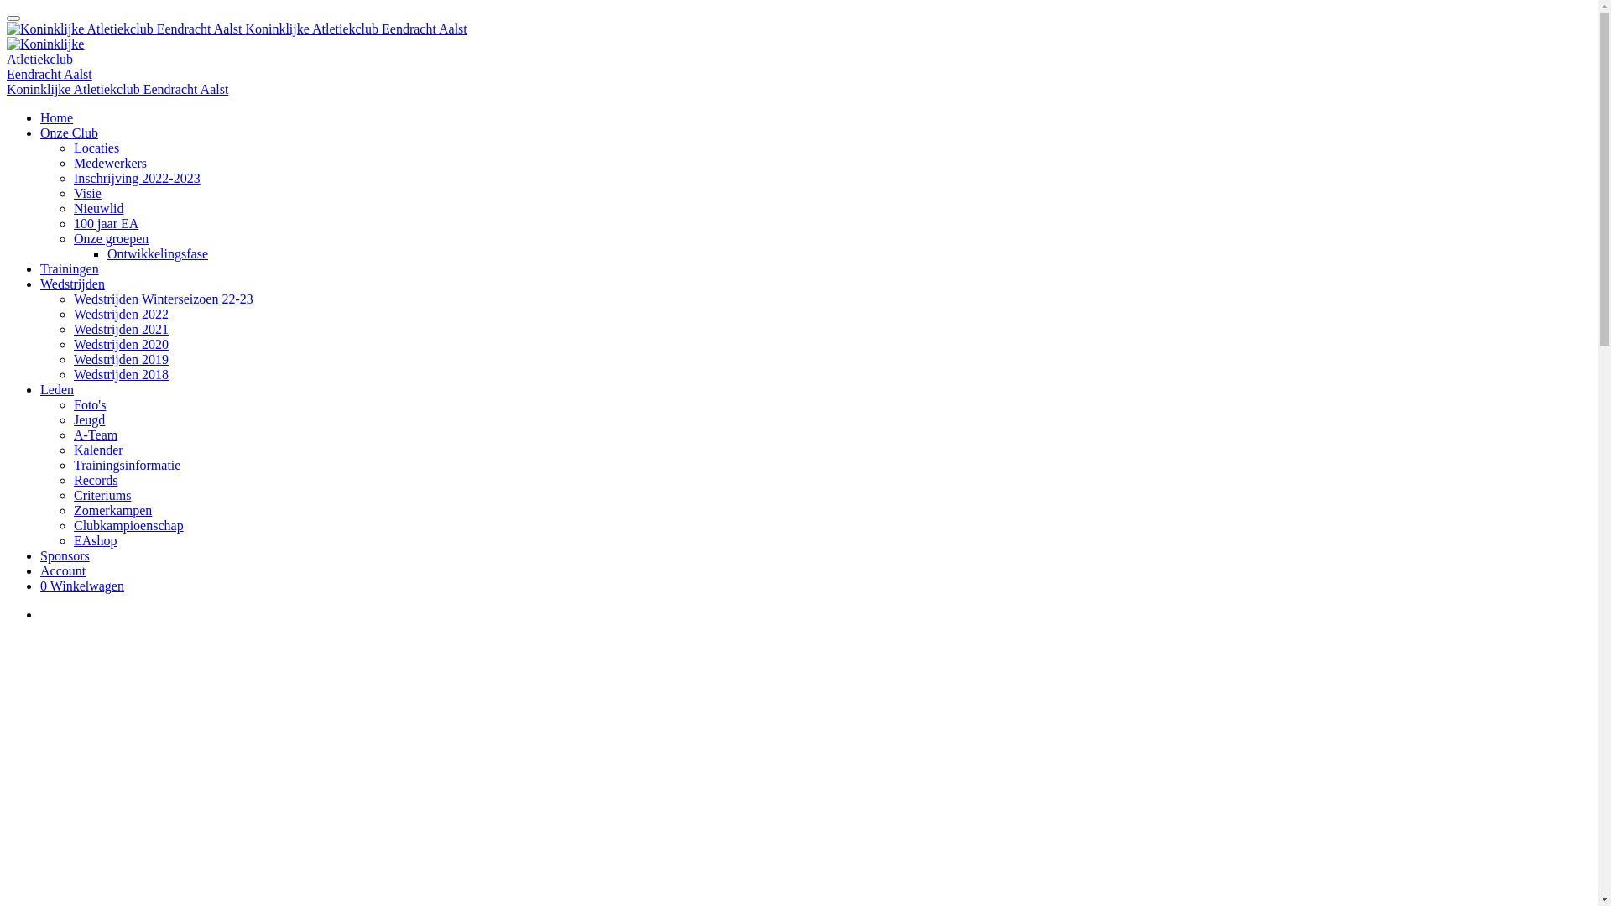 This screenshot has width=1611, height=906. I want to click on Jeugd, so click(89, 419).